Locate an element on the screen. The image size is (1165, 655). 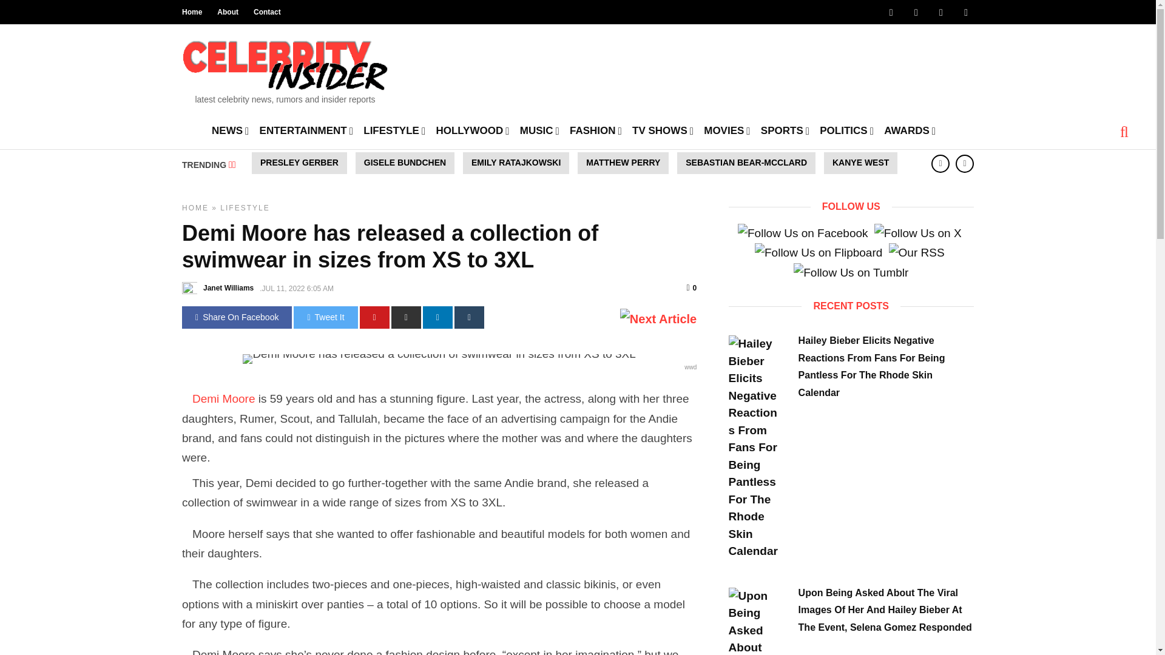
EMILY RATAJKOWSKI is located at coordinates (516, 163).